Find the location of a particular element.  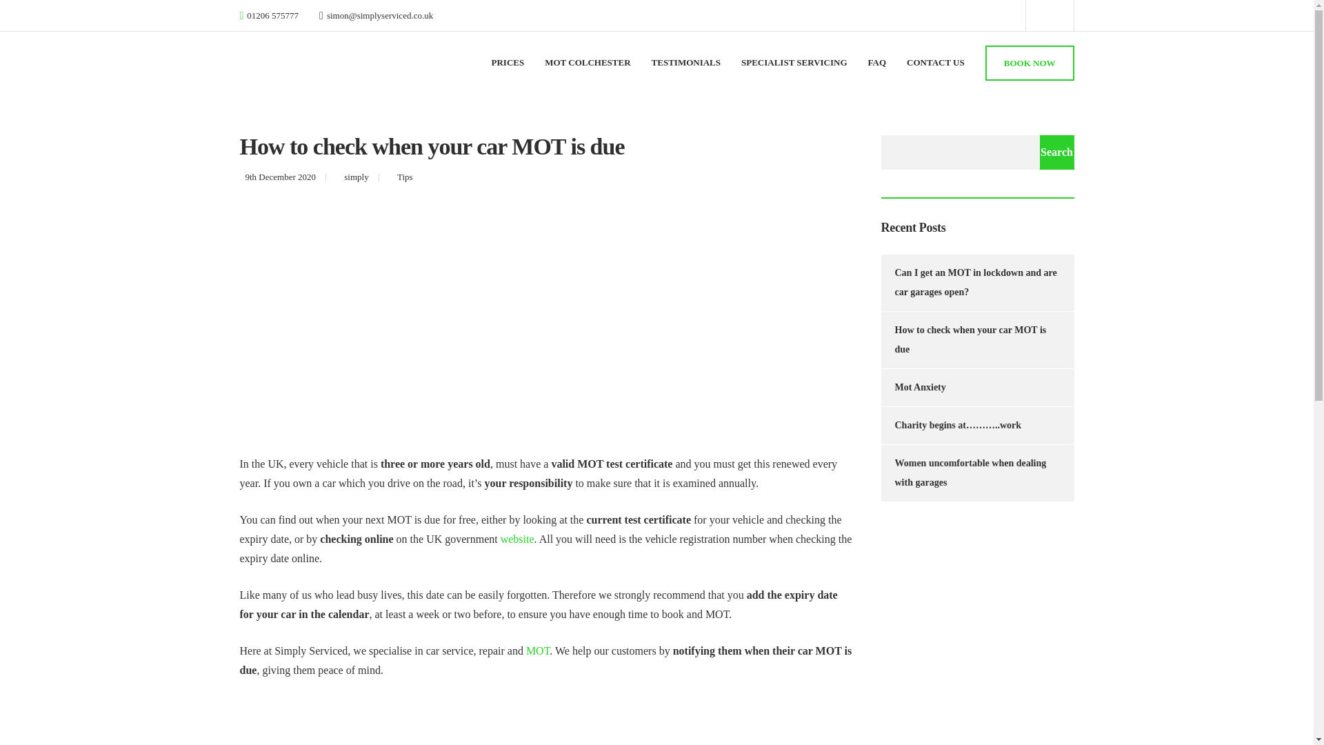

TESTIMONIALS is located at coordinates (685, 61).